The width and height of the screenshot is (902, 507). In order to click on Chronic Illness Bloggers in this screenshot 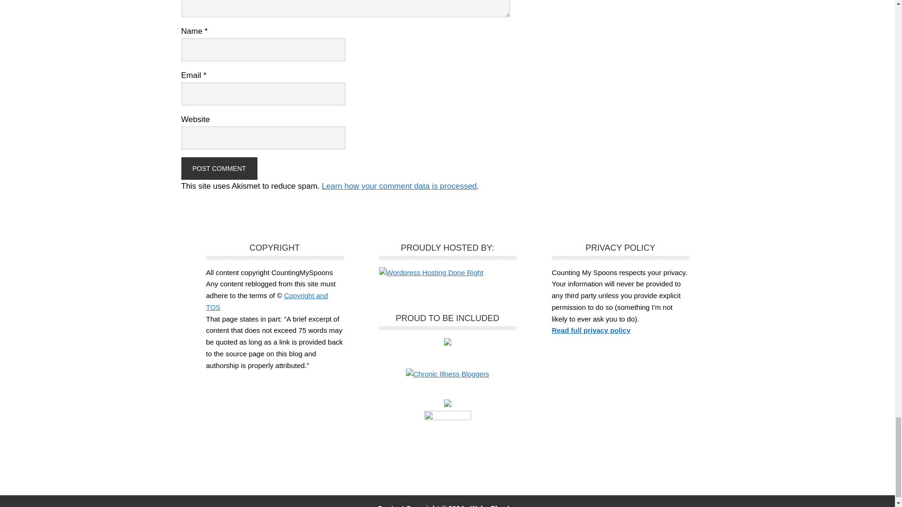, I will do `click(448, 374)`.